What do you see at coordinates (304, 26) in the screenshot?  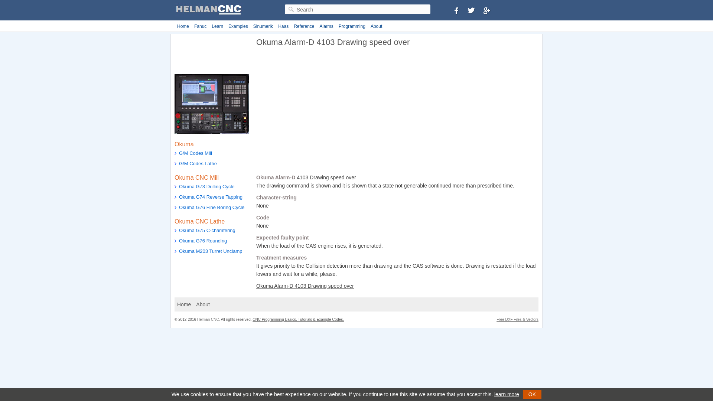 I see `Reference` at bounding box center [304, 26].